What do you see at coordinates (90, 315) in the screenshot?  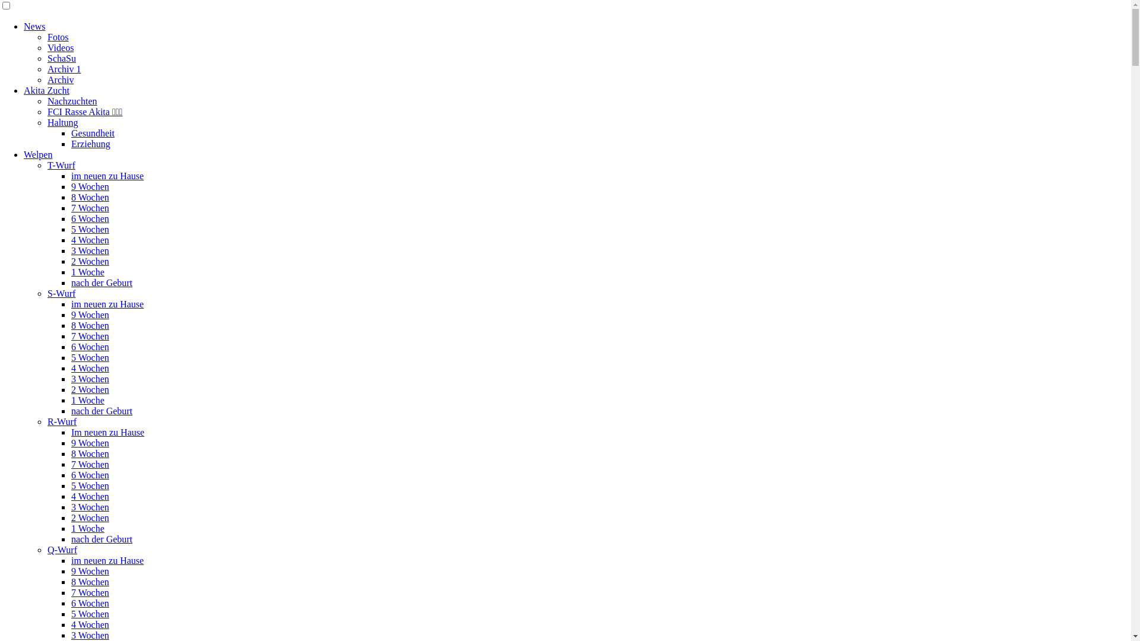 I see `9 Wochen` at bounding box center [90, 315].